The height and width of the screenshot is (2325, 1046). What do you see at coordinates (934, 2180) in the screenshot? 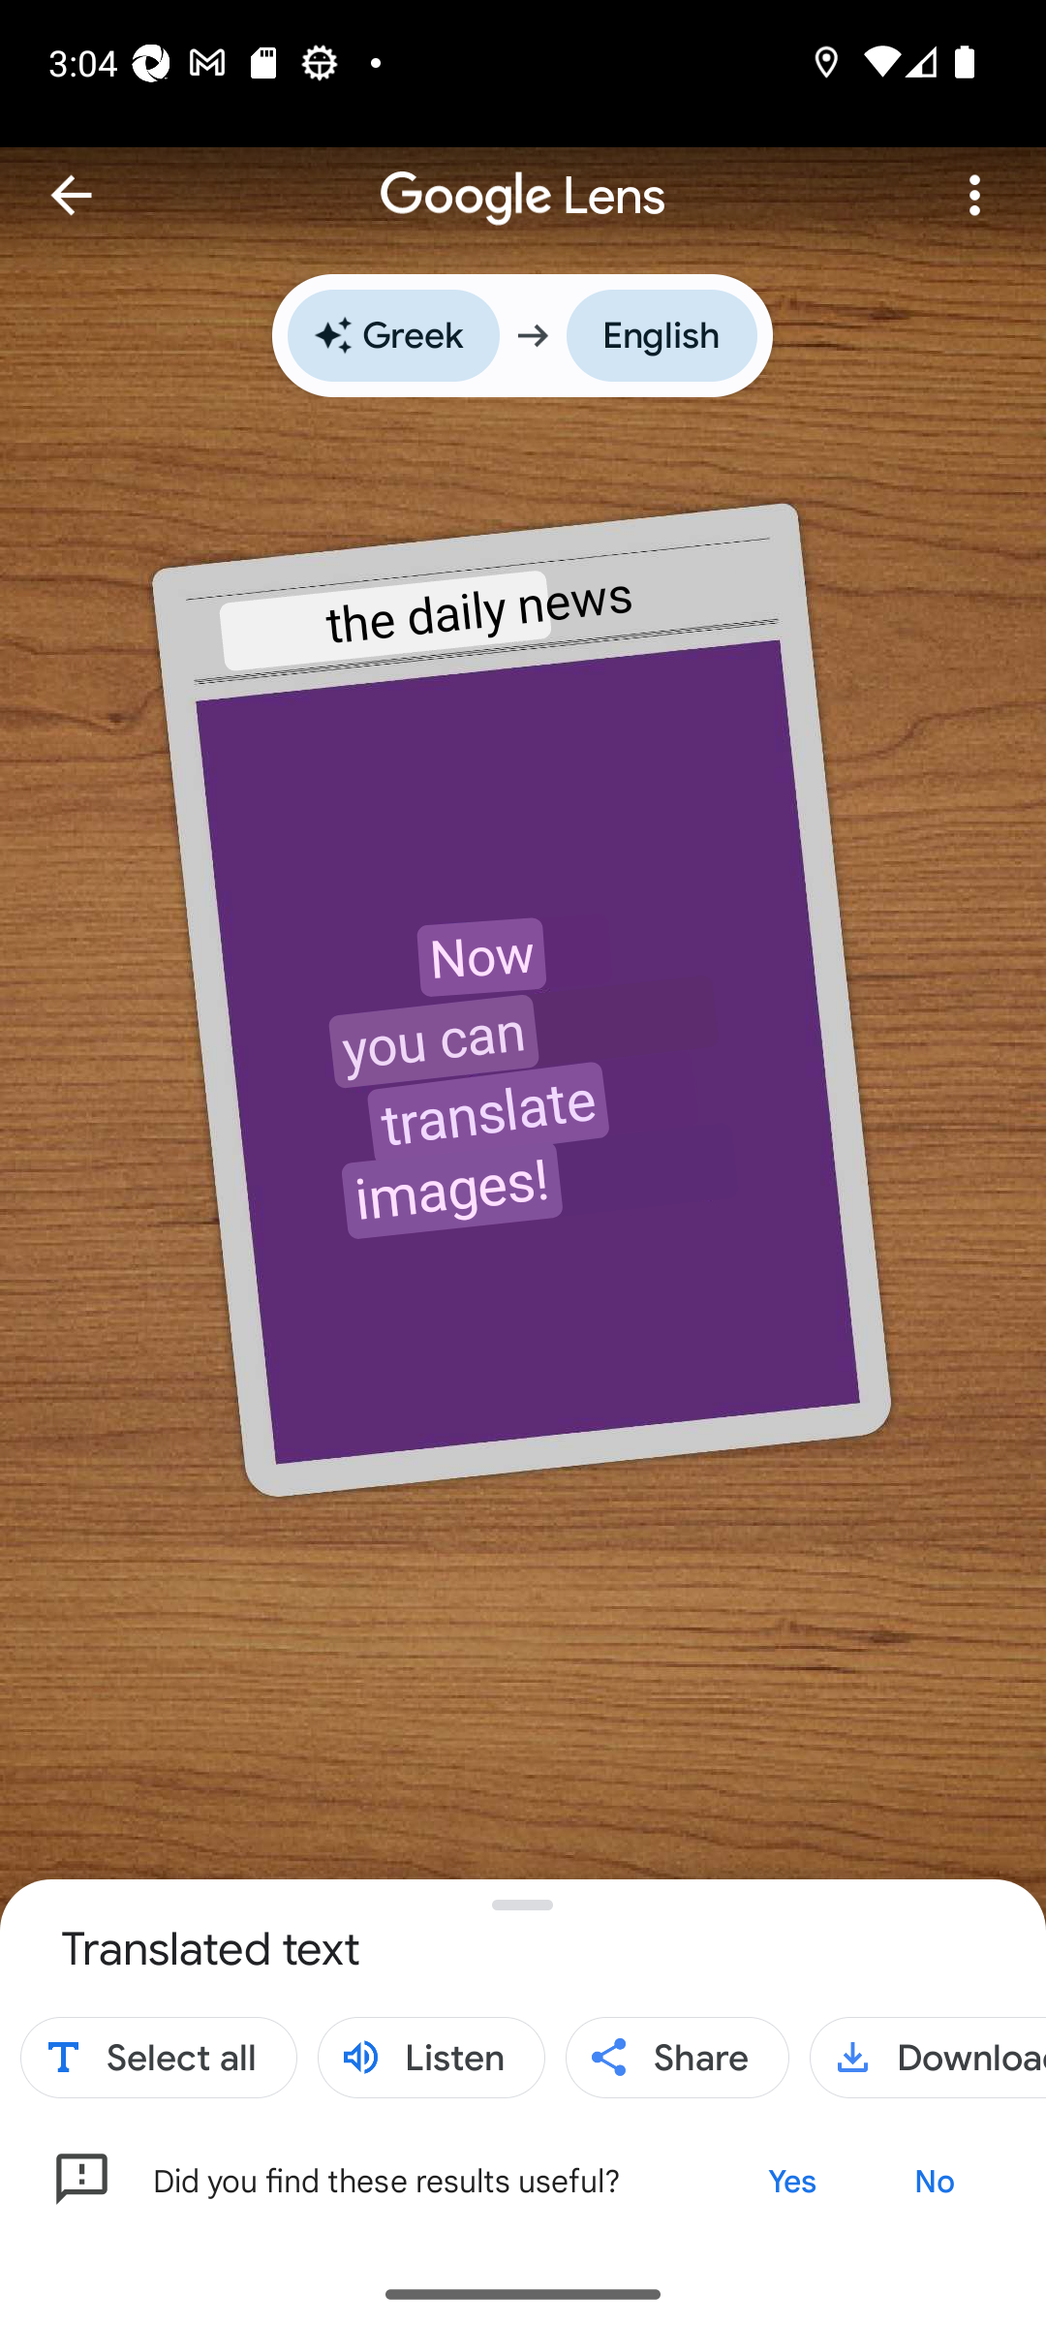
I see `No No, these results were not useful.` at bounding box center [934, 2180].